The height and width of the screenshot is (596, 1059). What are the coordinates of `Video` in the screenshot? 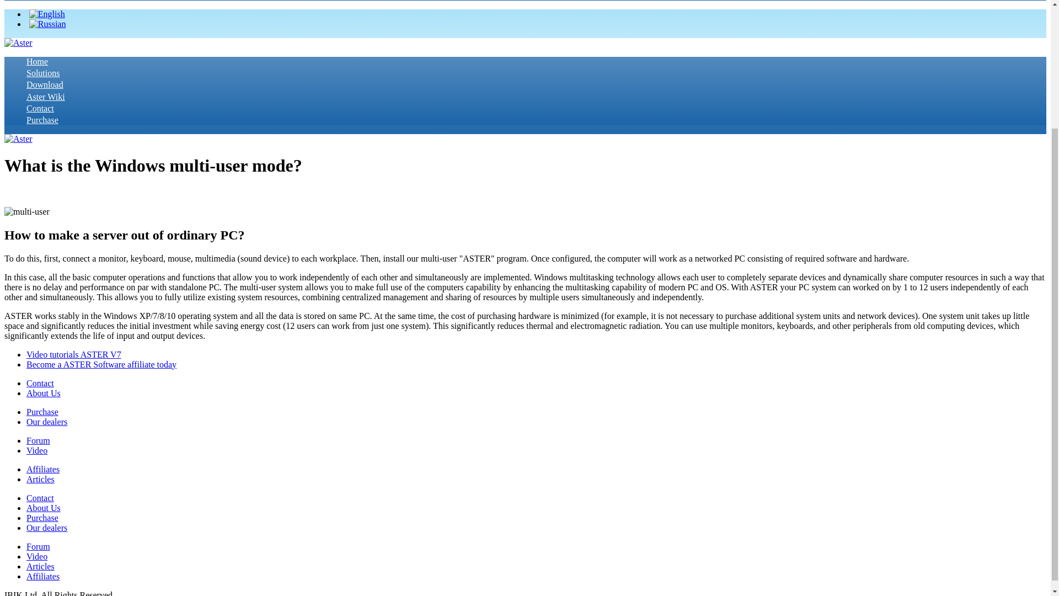 It's located at (37, 450).